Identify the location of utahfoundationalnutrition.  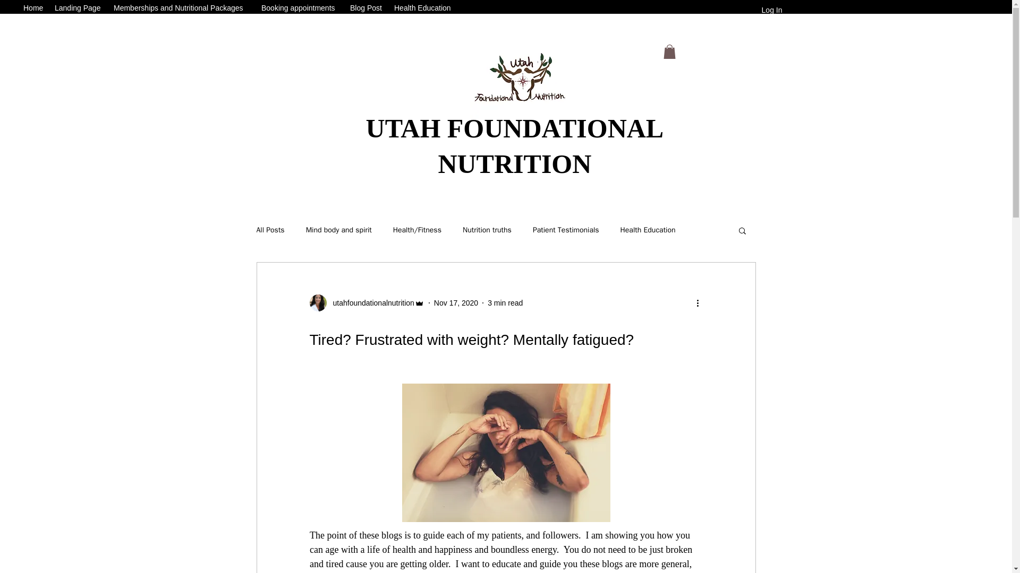
(367, 303).